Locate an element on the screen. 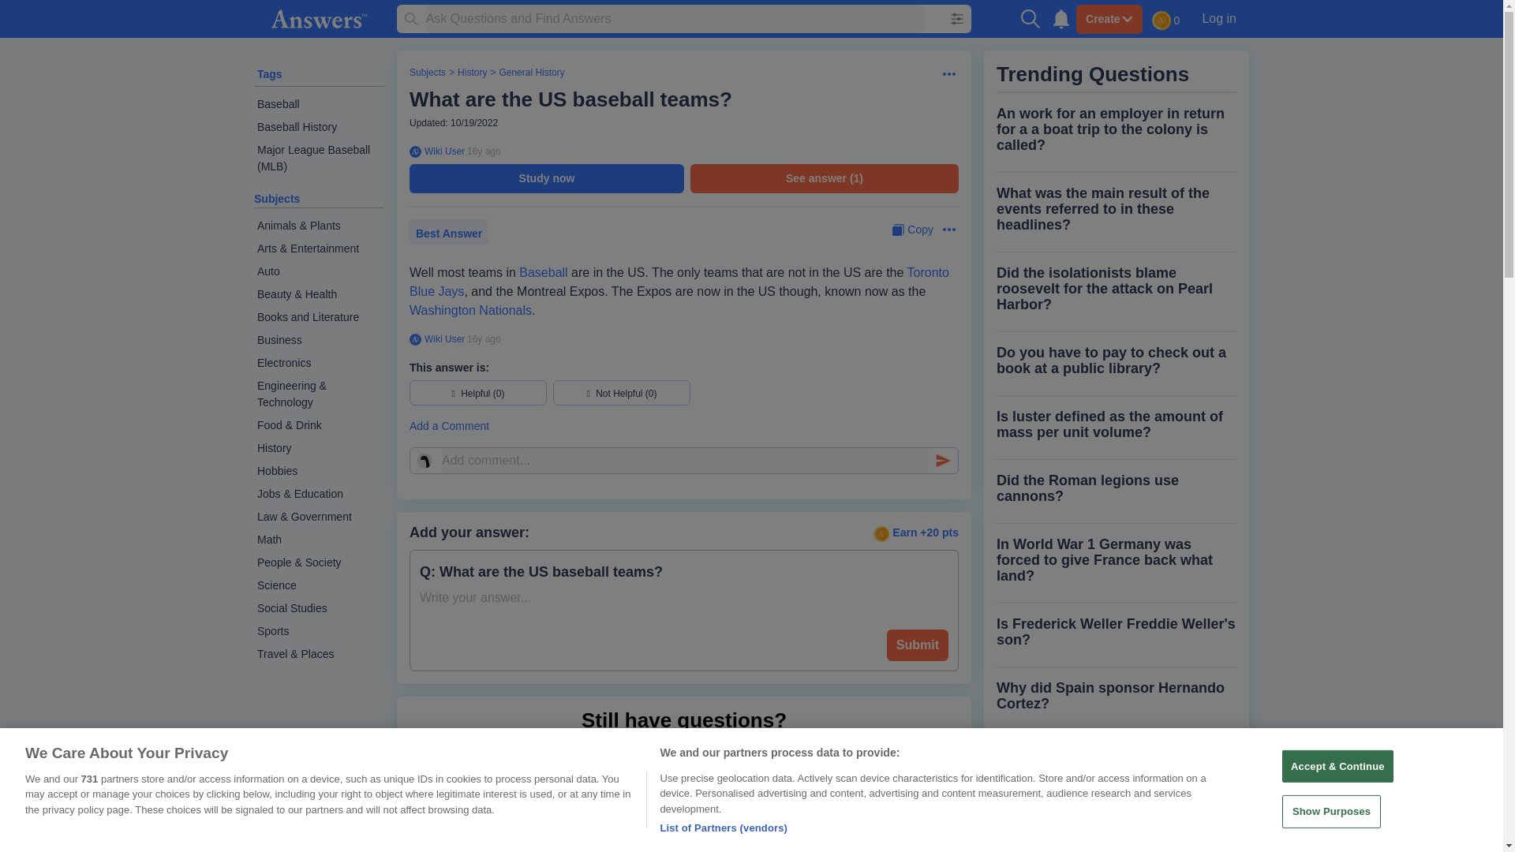  Books and Literature is located at coordinates (319, 317).